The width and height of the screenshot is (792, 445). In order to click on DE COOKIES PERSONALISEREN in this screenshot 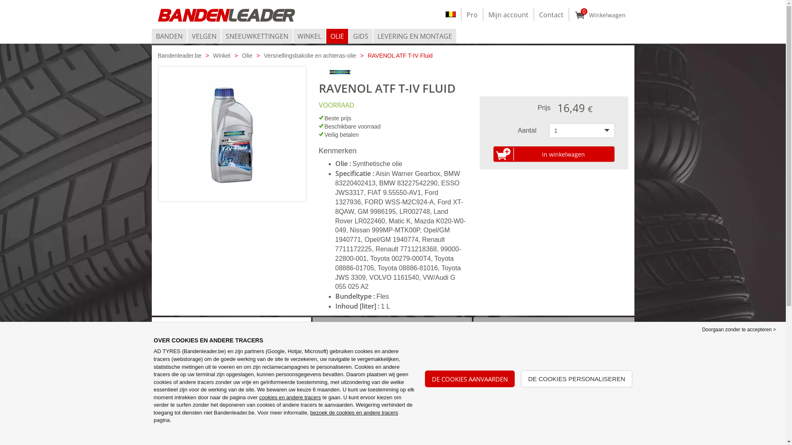, I will do `click(577, 379)`.